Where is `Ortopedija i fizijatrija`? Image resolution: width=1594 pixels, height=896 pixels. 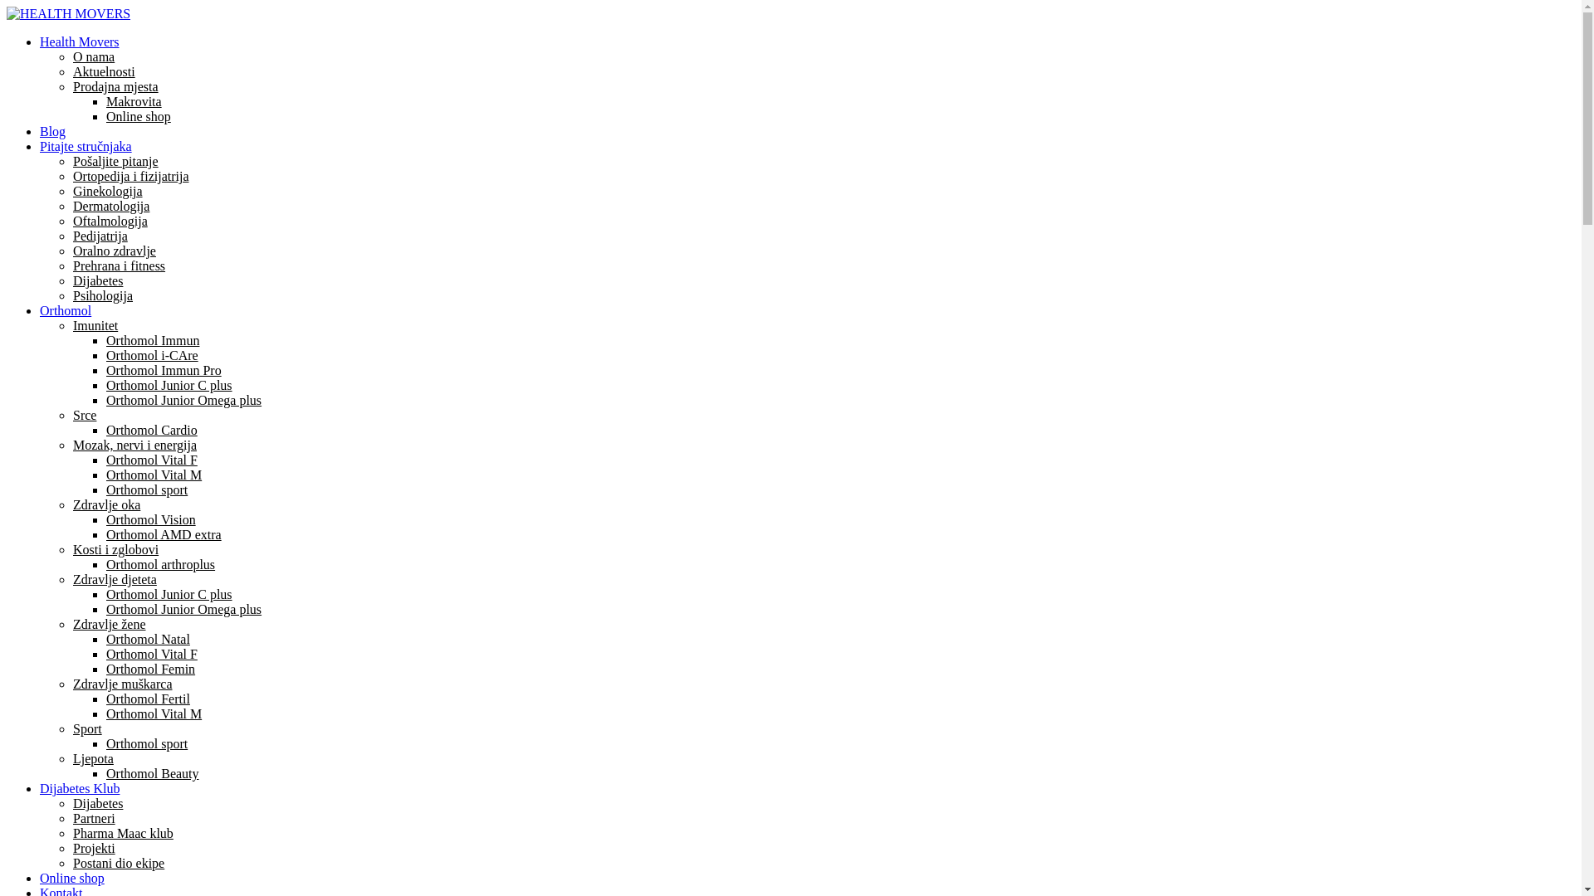
Ortopedija i fizijatrija is located at coordinates (131, 176).